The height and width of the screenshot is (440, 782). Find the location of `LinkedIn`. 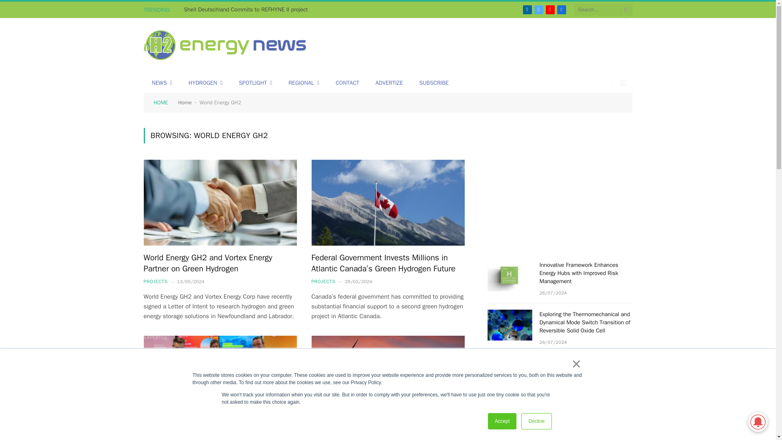

LinkedIn is located at coordinates (527, 9).